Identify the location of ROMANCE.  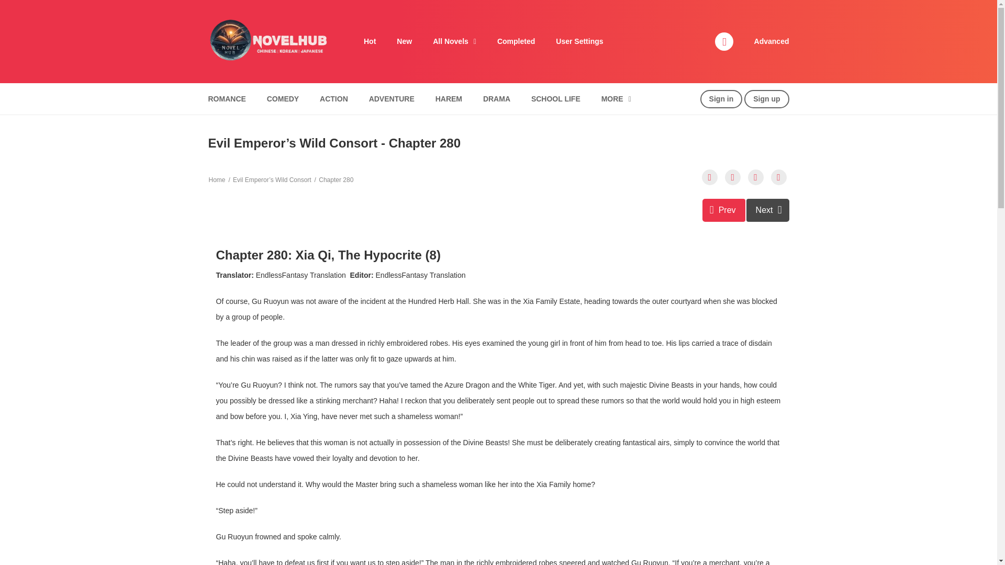
(226, 99).